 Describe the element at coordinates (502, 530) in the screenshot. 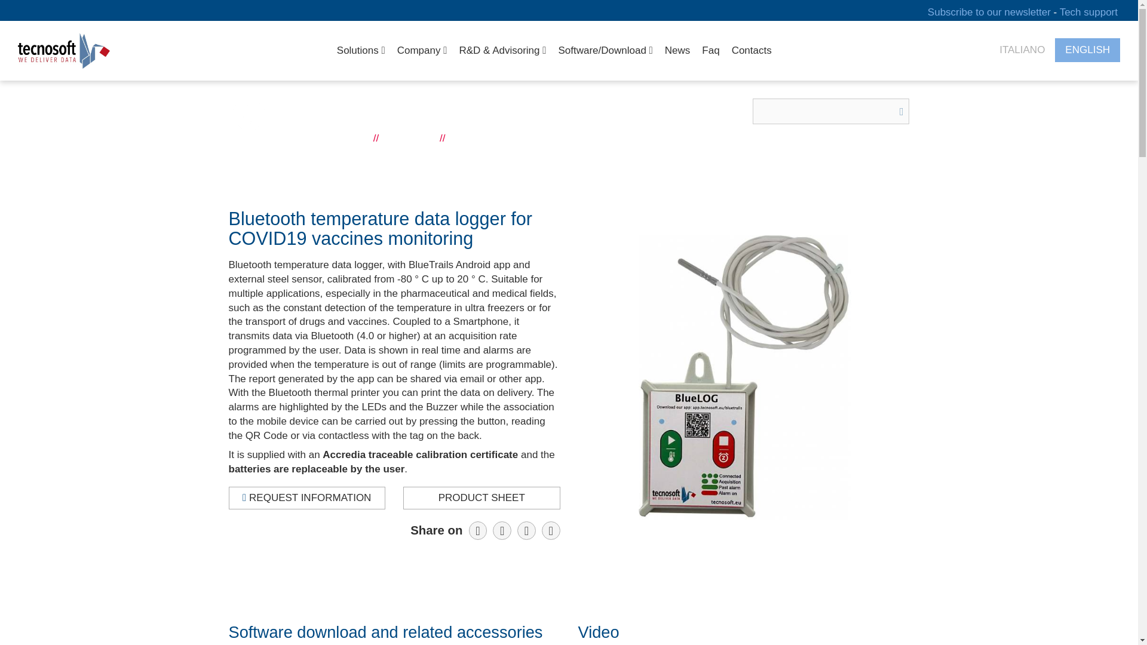

I see `Linkedin` at that location.